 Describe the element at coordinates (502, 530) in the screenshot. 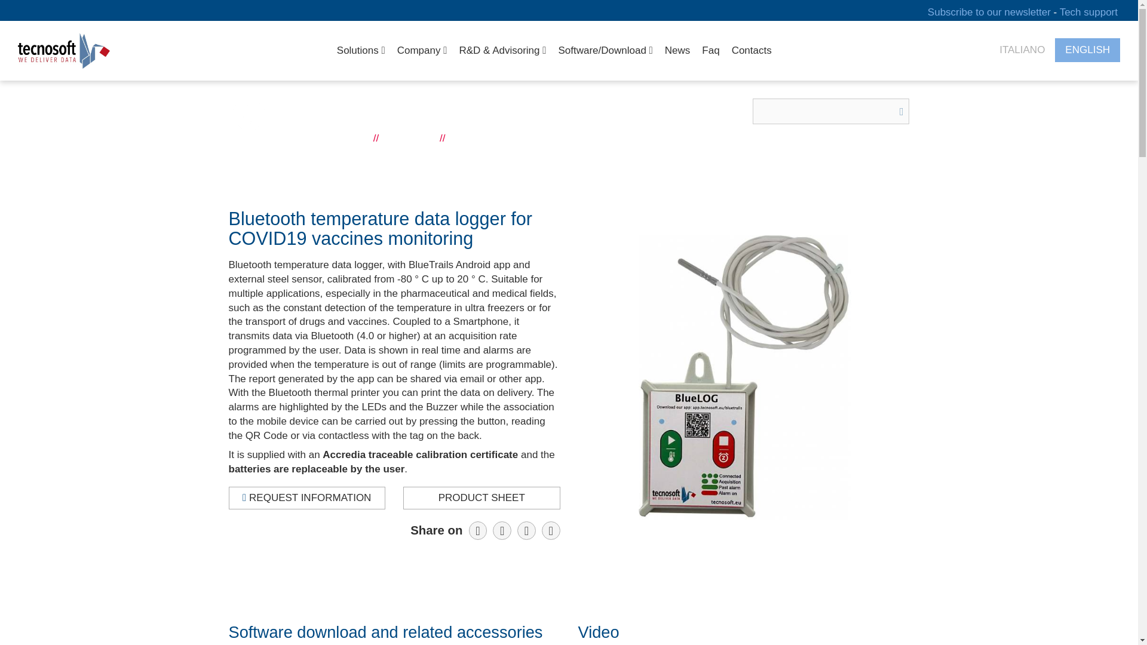

I see `Linkedin` at that location.